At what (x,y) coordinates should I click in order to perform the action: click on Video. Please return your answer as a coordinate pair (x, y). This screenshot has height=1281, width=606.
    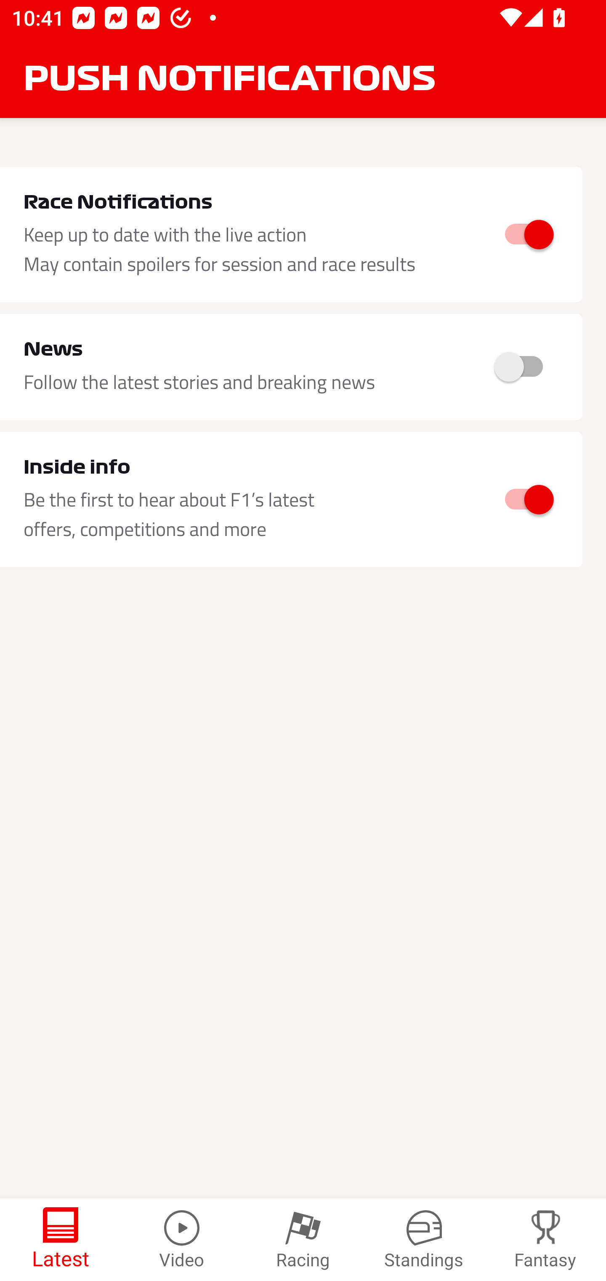
    Looking at the image, I should click on (182, 1240).